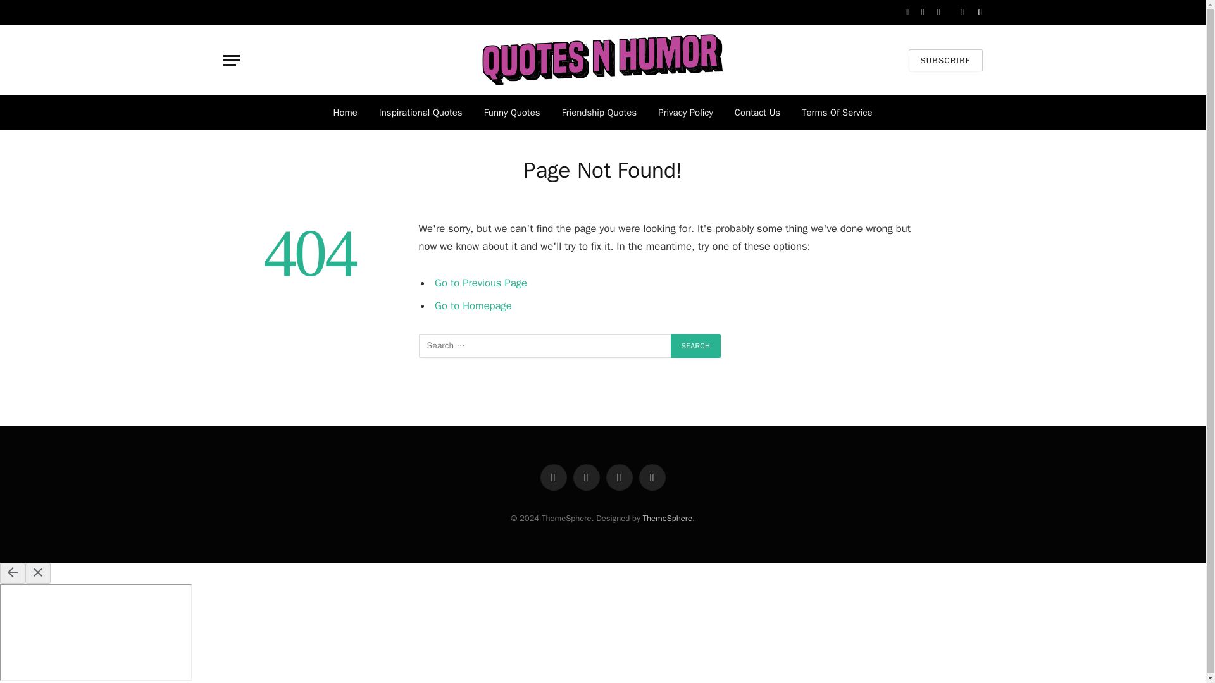  I want to click on Contact Us, so click(757, 113).